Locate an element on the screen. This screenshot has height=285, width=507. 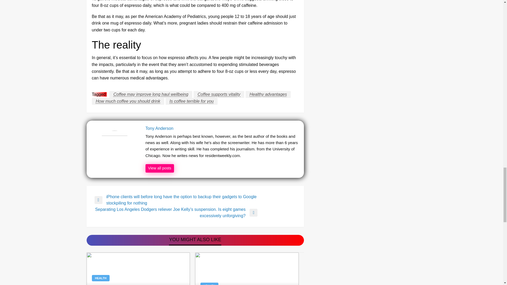
Tony Anderson is located at coordinates (159, 168).